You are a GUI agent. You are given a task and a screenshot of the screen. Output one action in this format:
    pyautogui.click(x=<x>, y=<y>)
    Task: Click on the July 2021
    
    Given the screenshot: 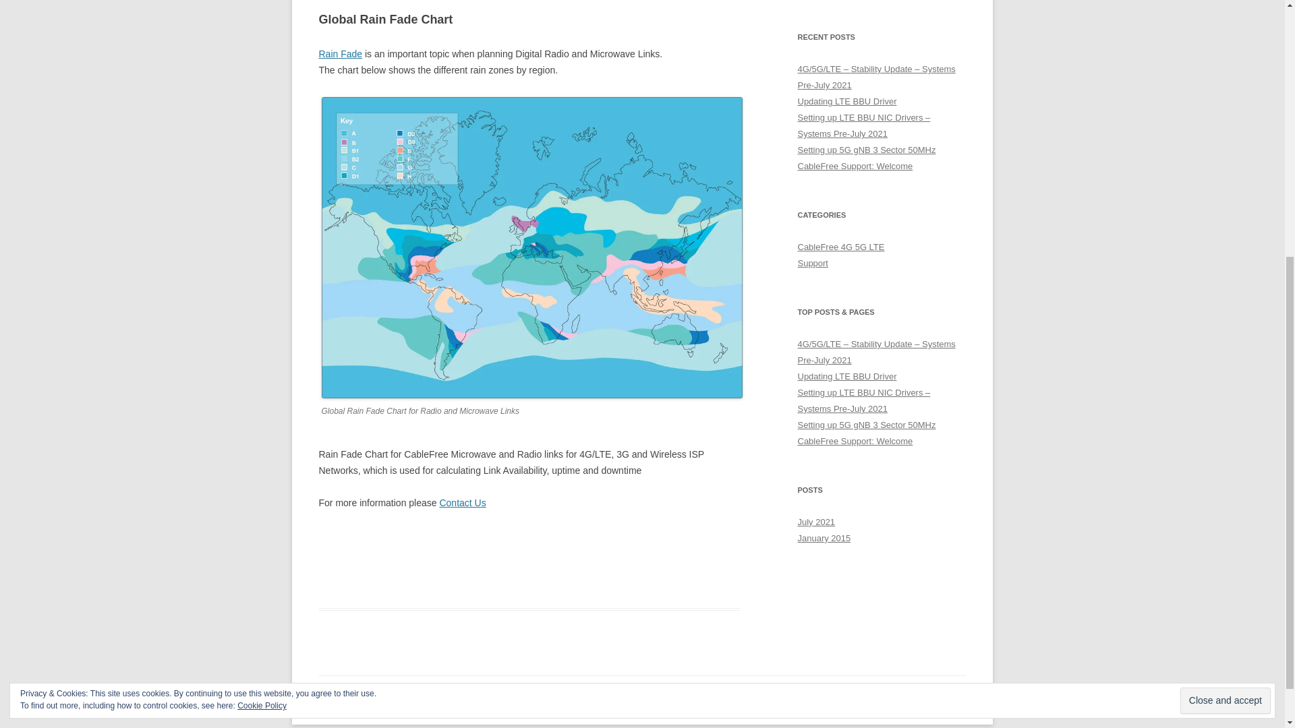 What is the action you would take?
    pyautogui.click(x=816, y=522)
    